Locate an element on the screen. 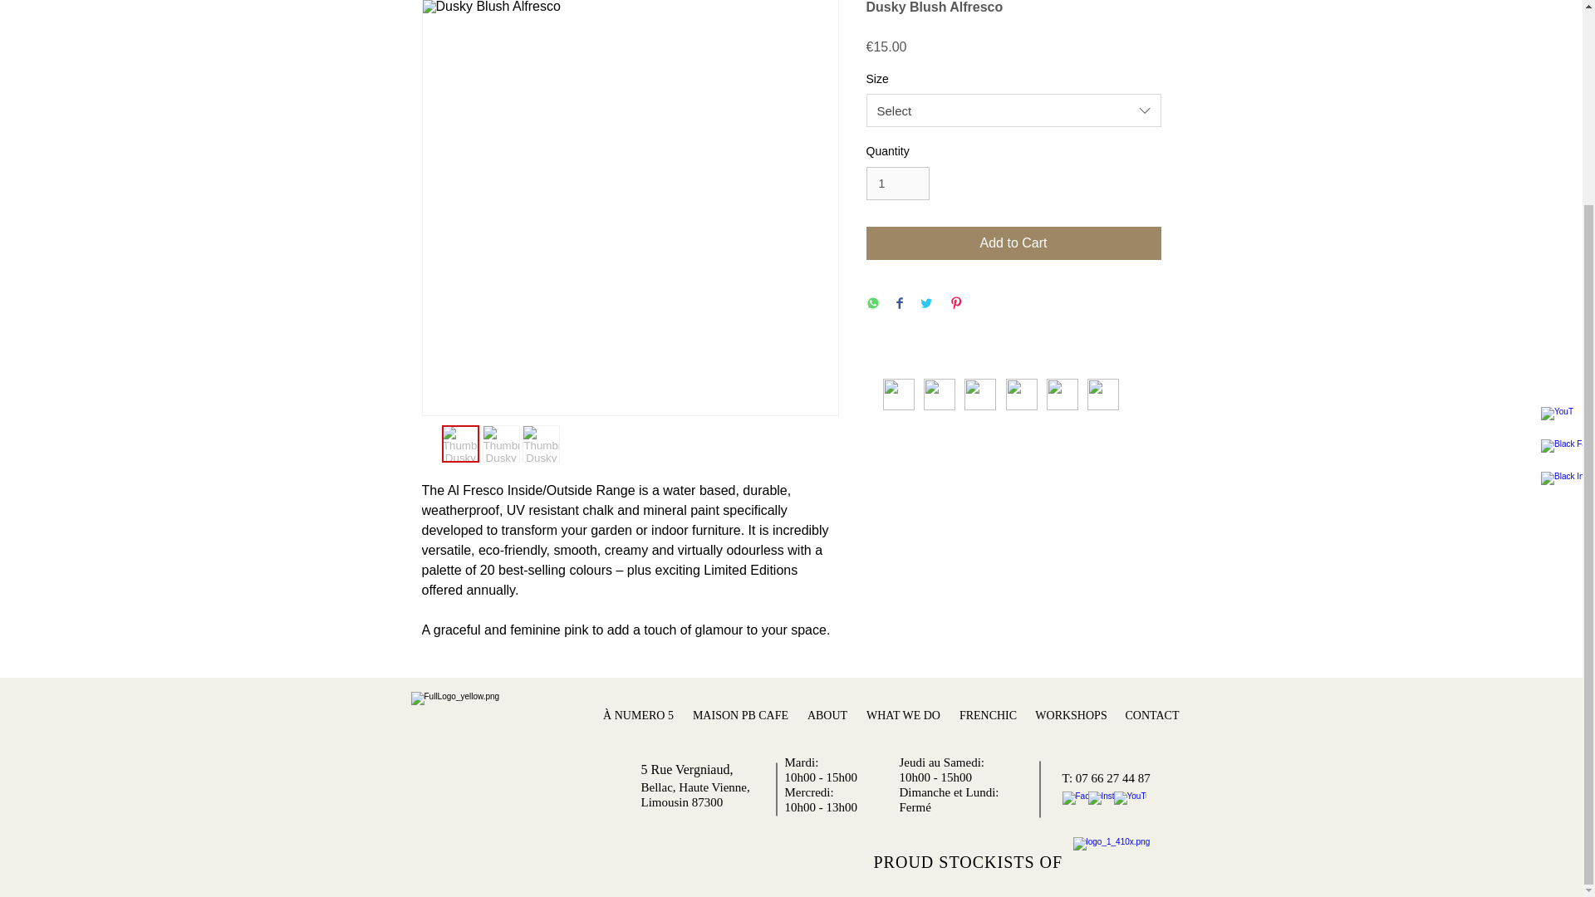  1 is located at coordinates (897, 183).